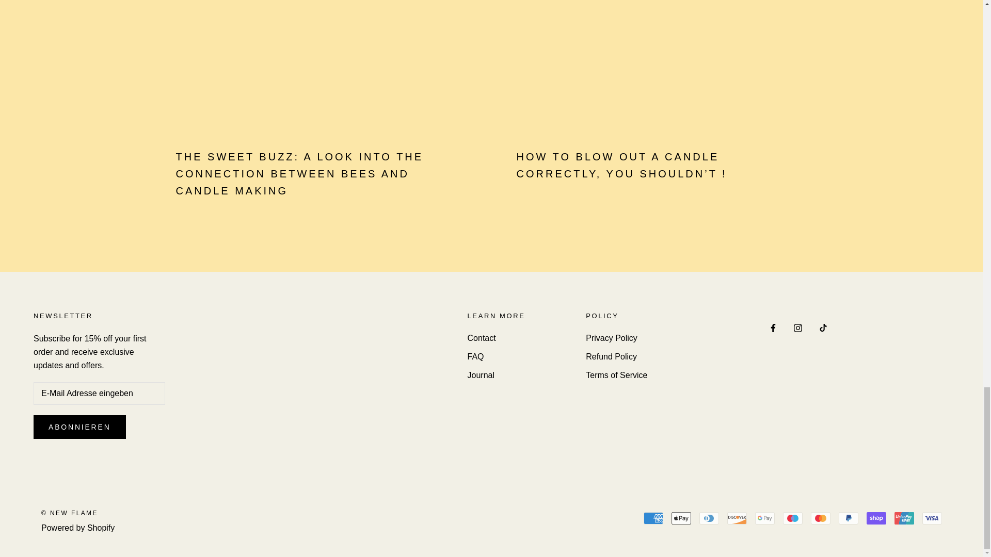 This screenshot has height=557, width=991. What do you see at coordinates (765, 518) in the screenshot?
I see `Google Pay` at bounding box center [765, 518].